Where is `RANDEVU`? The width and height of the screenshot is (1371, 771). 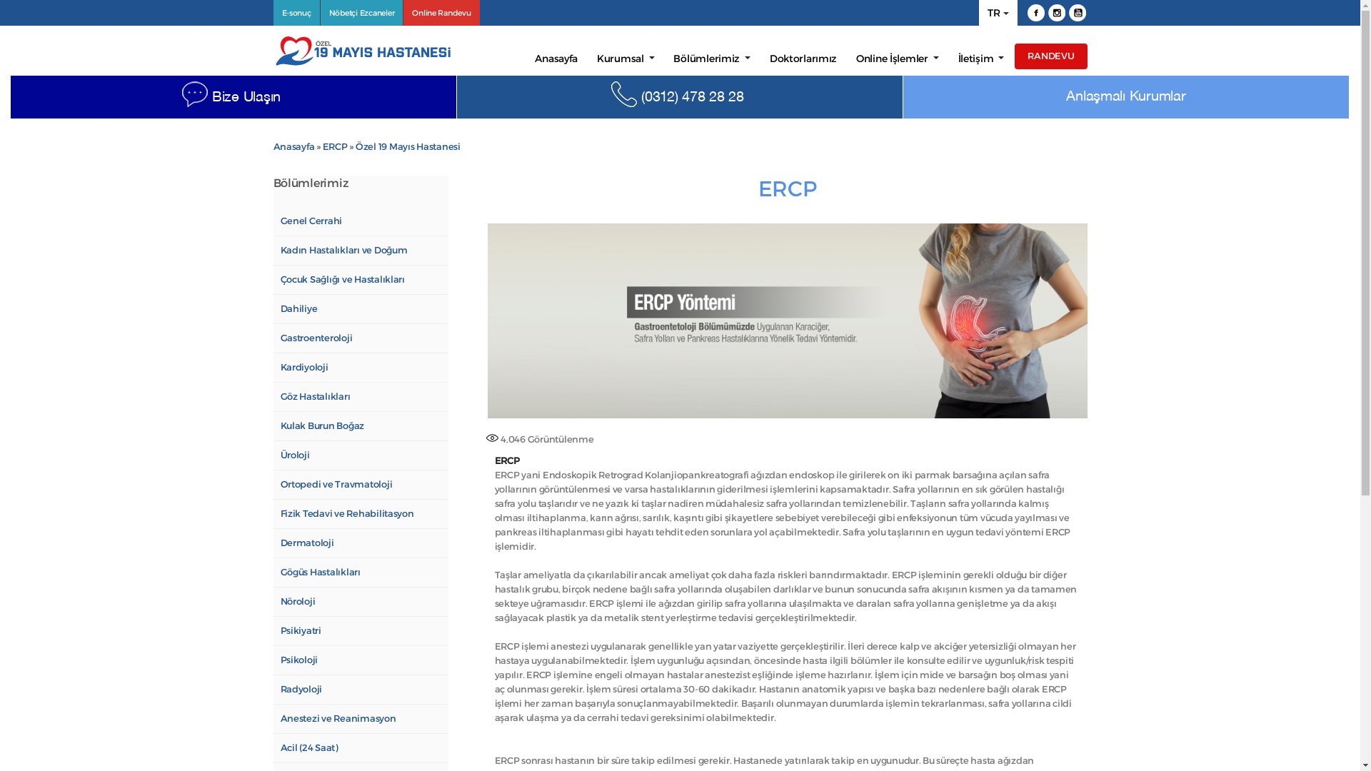 RANDEVU is located at coordinates (1051, 56).